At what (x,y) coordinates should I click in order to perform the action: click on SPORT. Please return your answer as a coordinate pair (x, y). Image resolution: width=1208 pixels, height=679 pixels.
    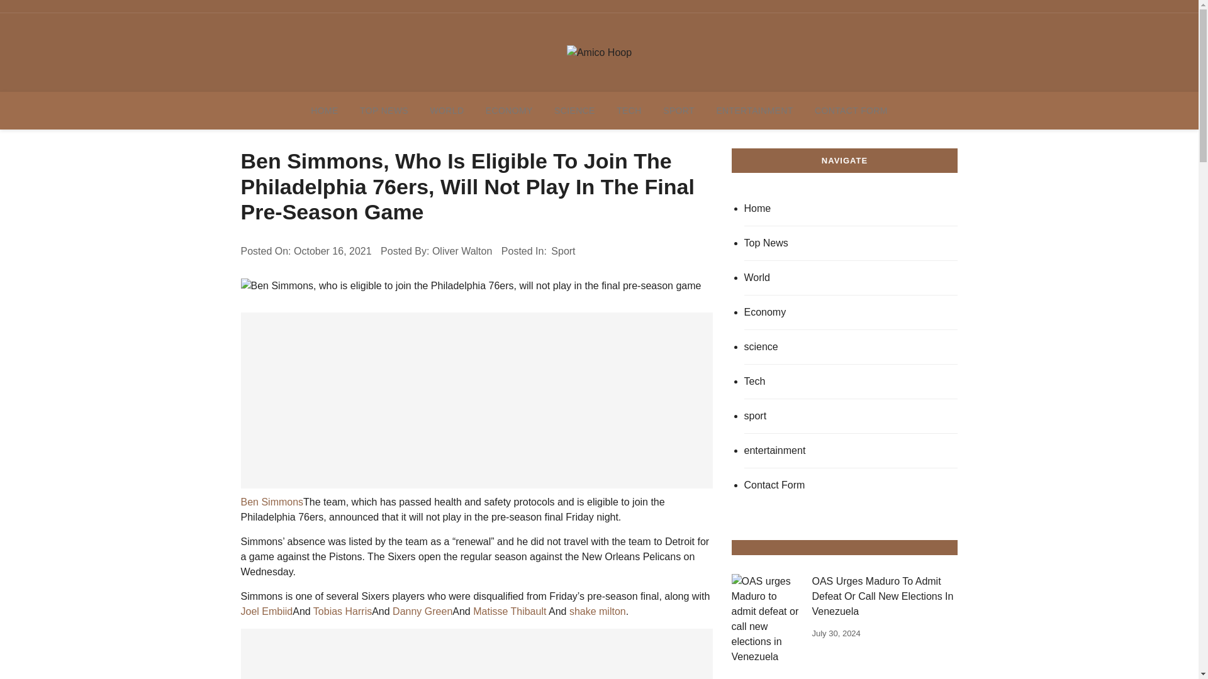
    Looking at the image, I should click on (678, 111).